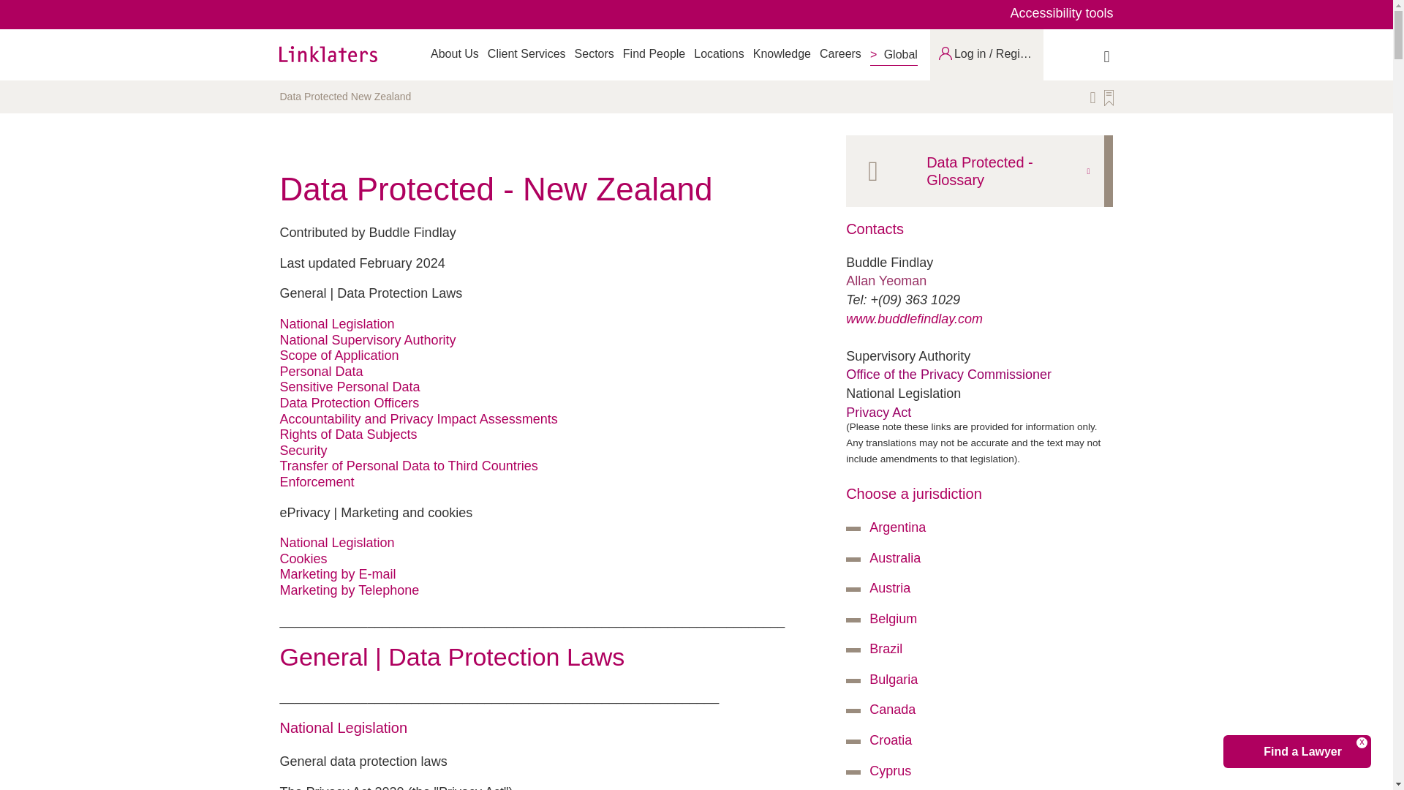 This screenshot has height=790, width=1404. I want to click on Sectors, so click(594, 53).